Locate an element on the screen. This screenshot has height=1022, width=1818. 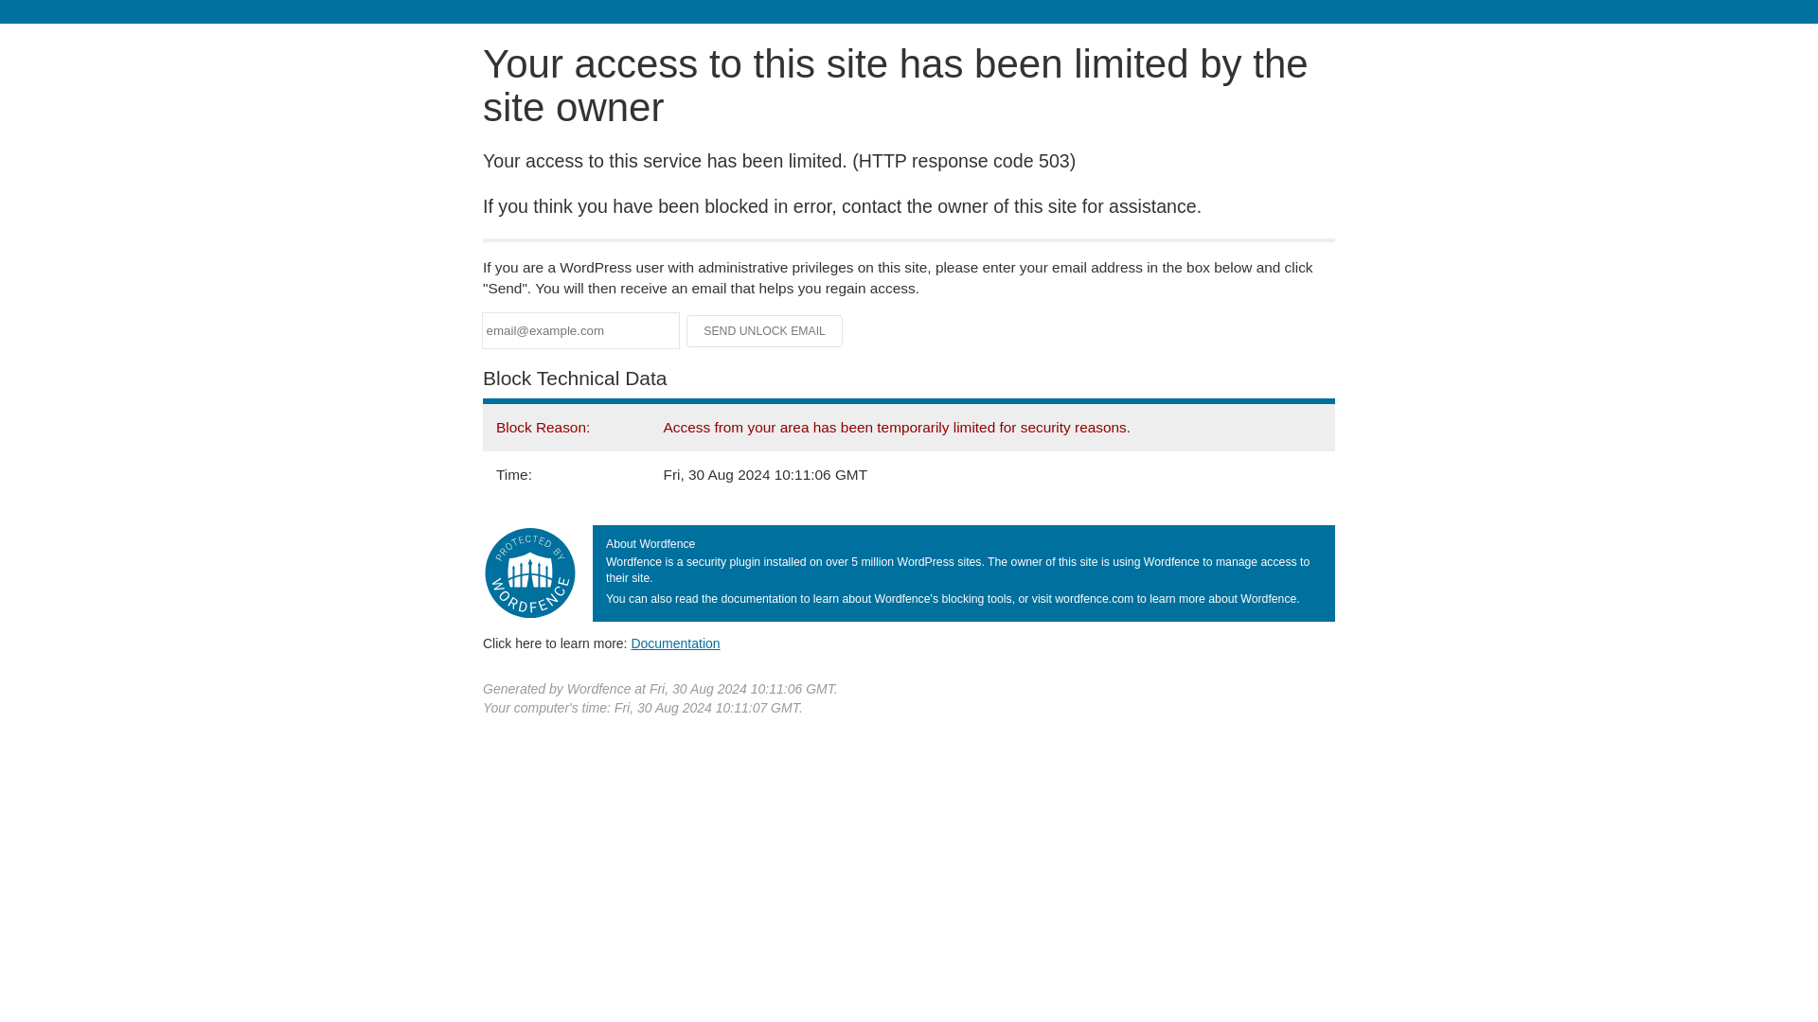
Send Unlock Email is located at coordinates (765, 331).